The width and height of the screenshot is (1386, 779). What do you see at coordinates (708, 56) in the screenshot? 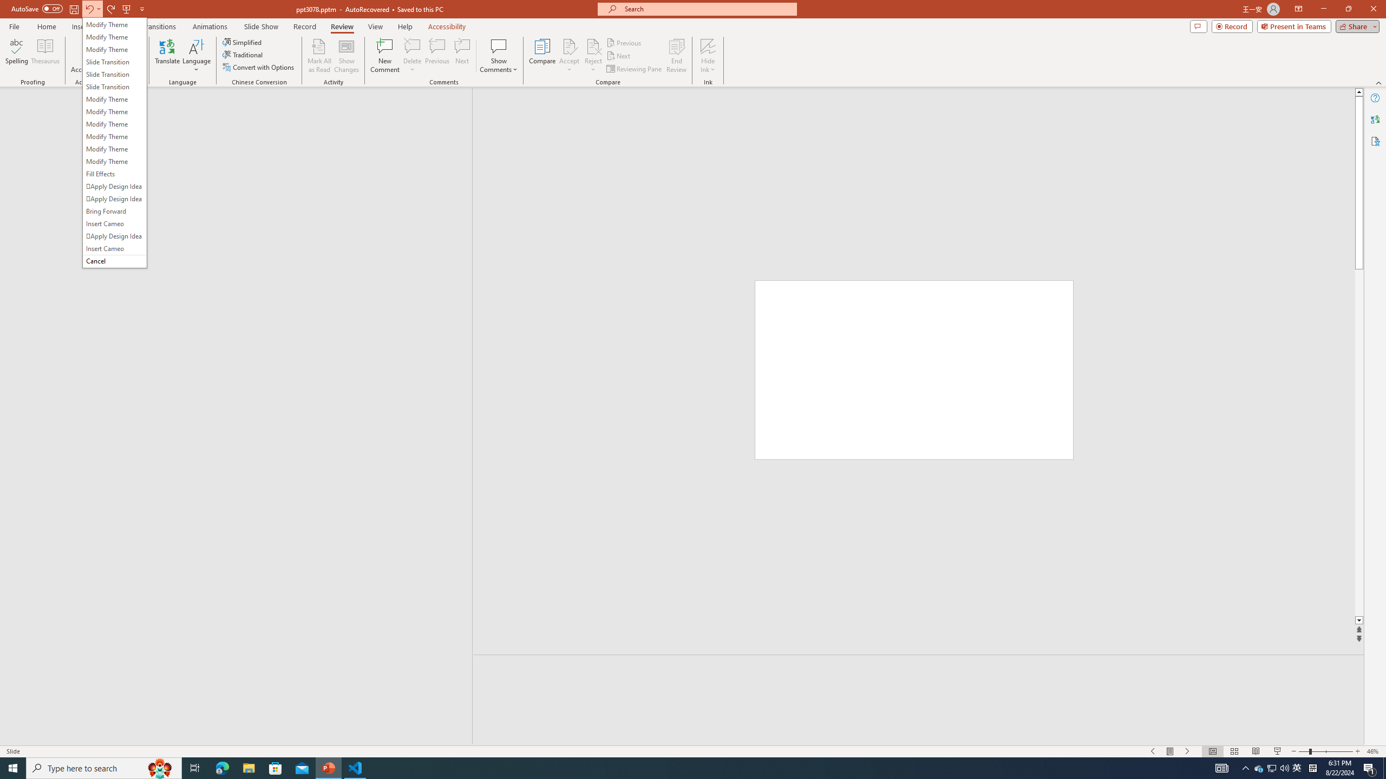
I see `Hide Ink` at bounding box center [708, 56].